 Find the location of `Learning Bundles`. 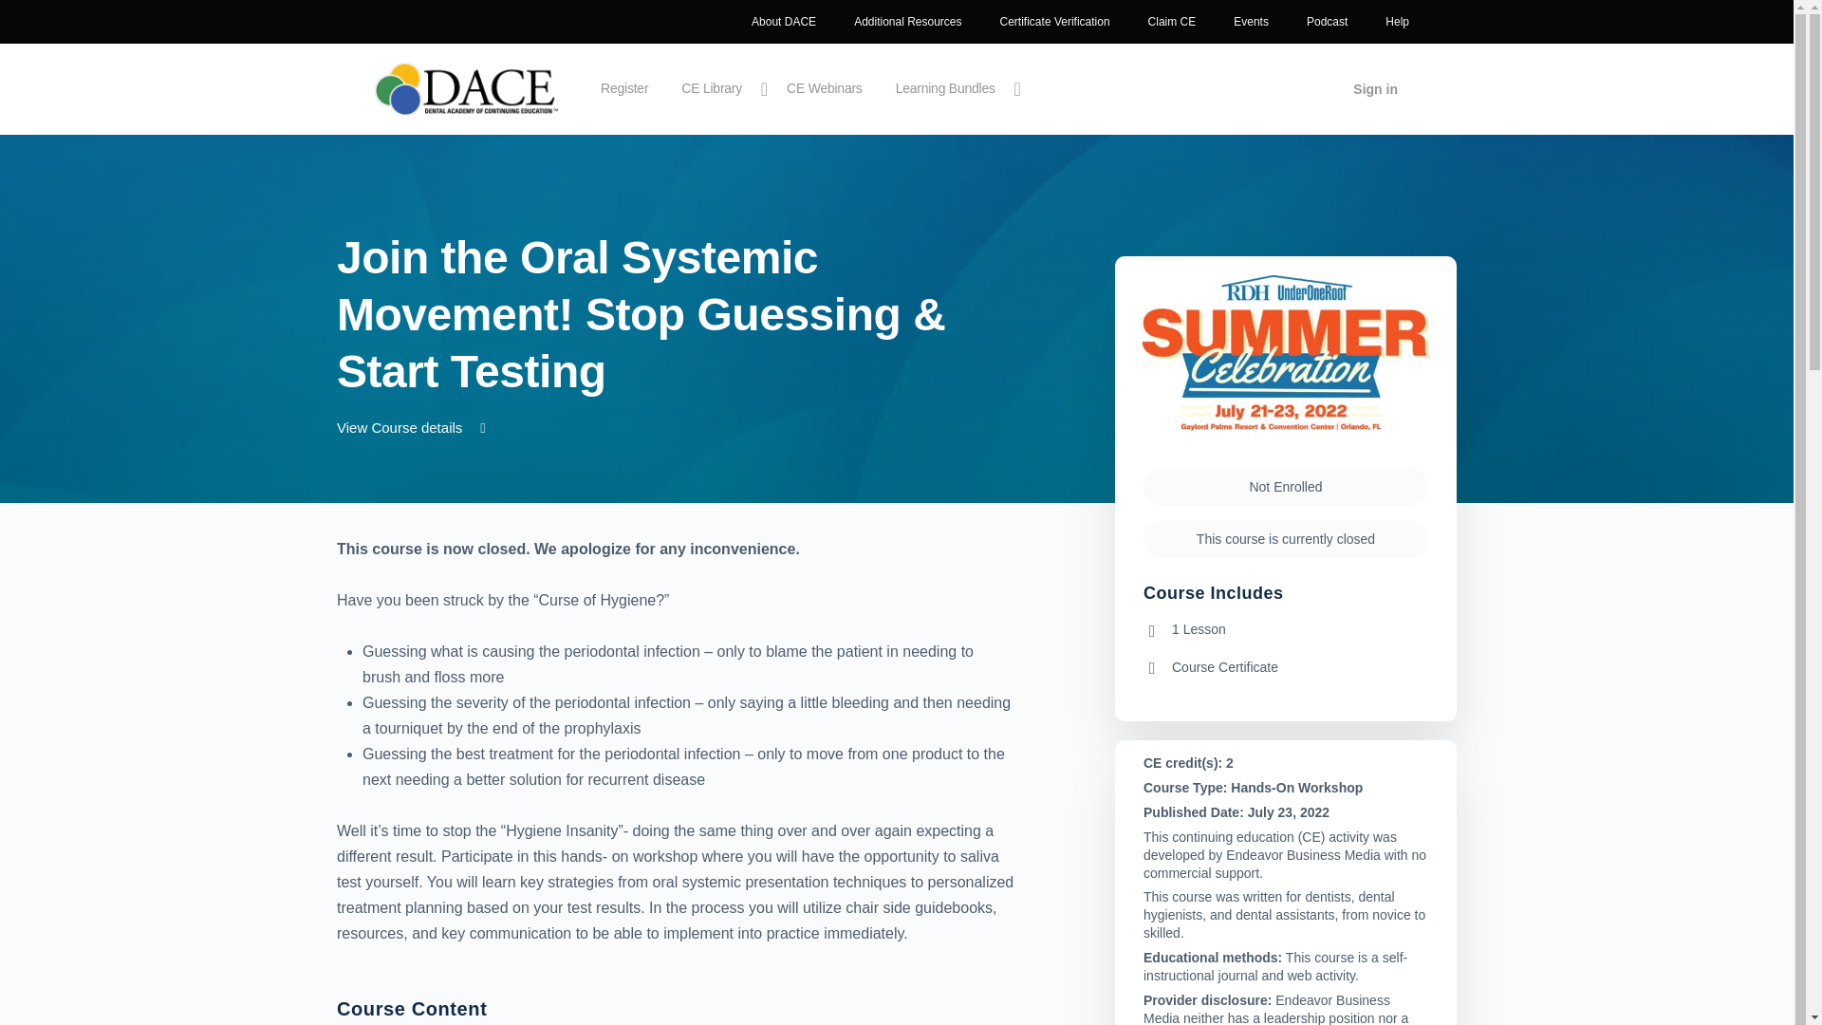

Learning Bundles is located at coordinates (953, 89).